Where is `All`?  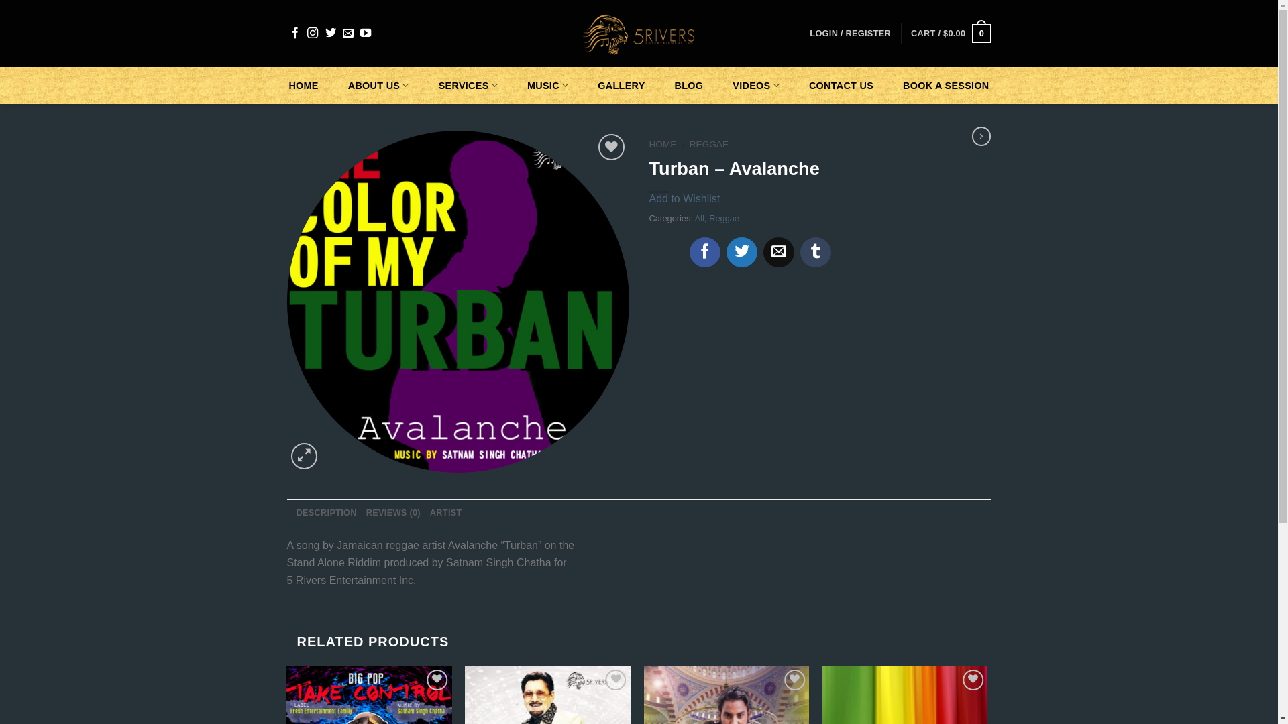
All is located at coordinates (700, 219).